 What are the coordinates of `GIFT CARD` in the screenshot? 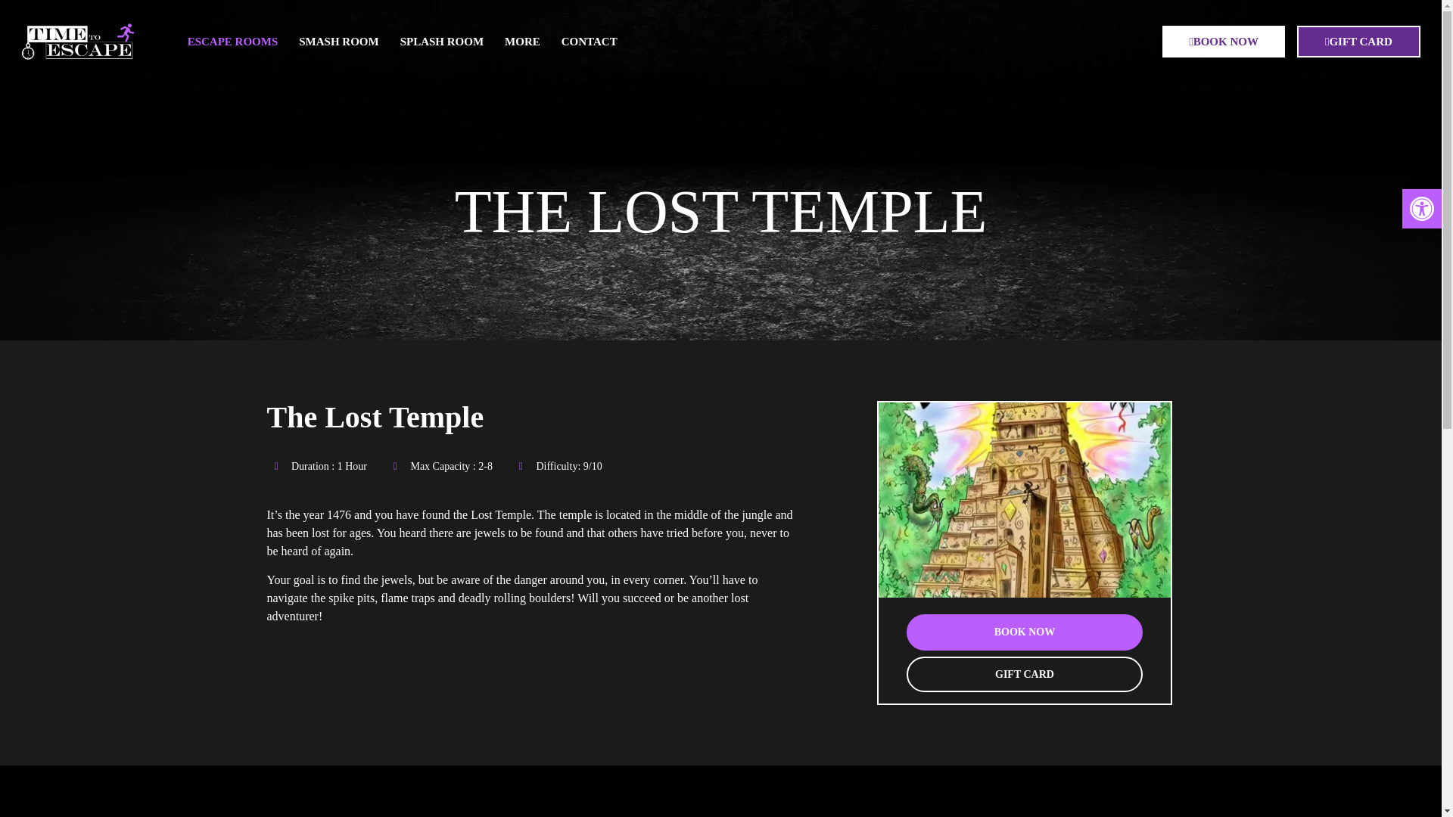 It's located at (1025, 675).